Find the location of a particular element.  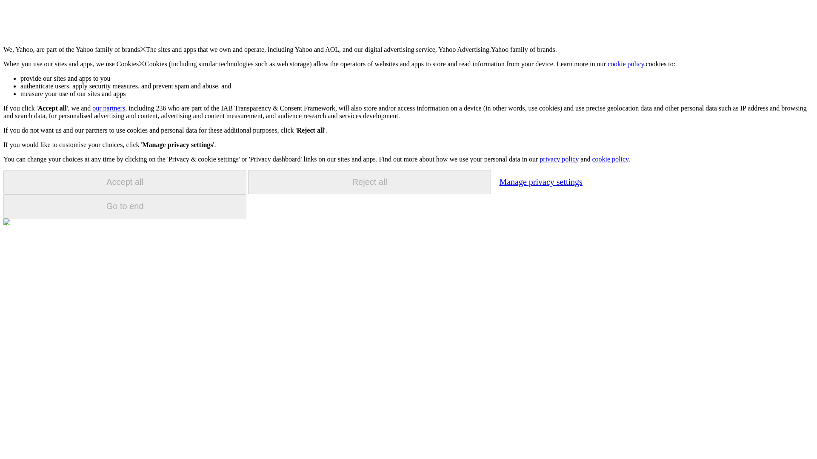

cookie policy is located at coordinates (610, 159).